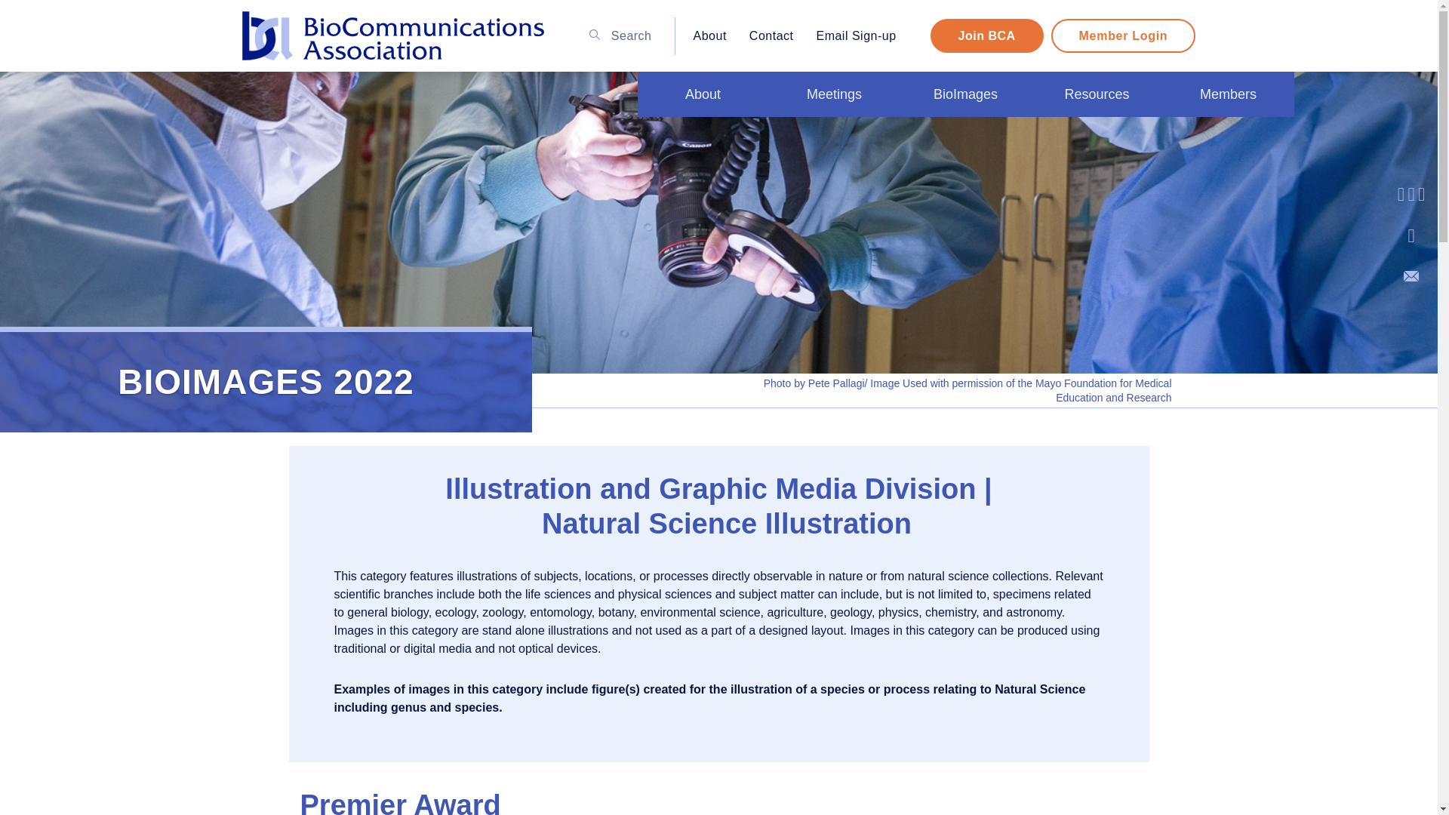  Describe the element at coordinates (1016, 132) in the screenshot. I see `Previous BIOCOMMS` at that location.